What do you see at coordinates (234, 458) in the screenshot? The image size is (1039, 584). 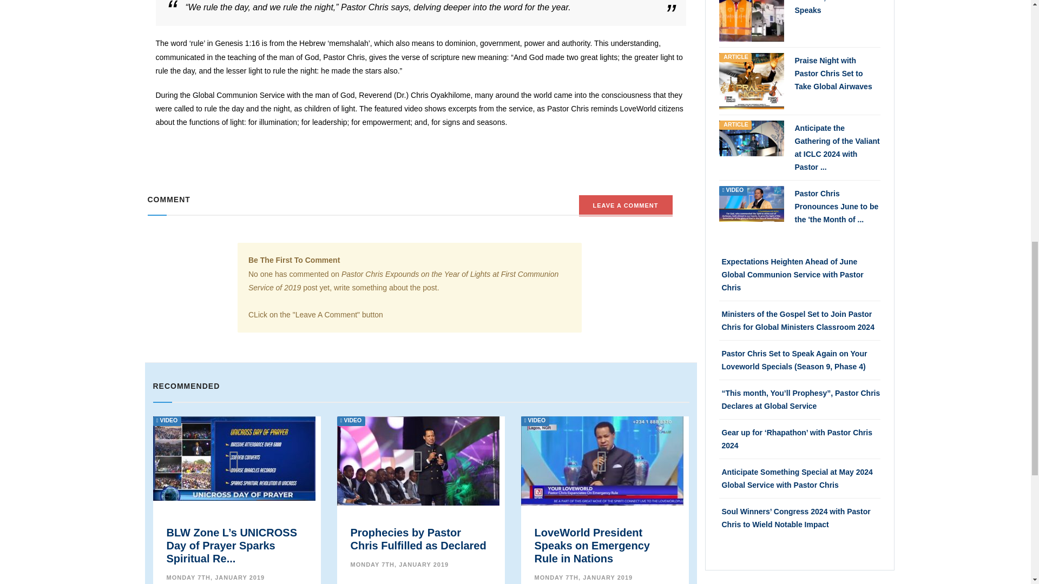 I see `VIDEO` at bounding box center [234, 458].